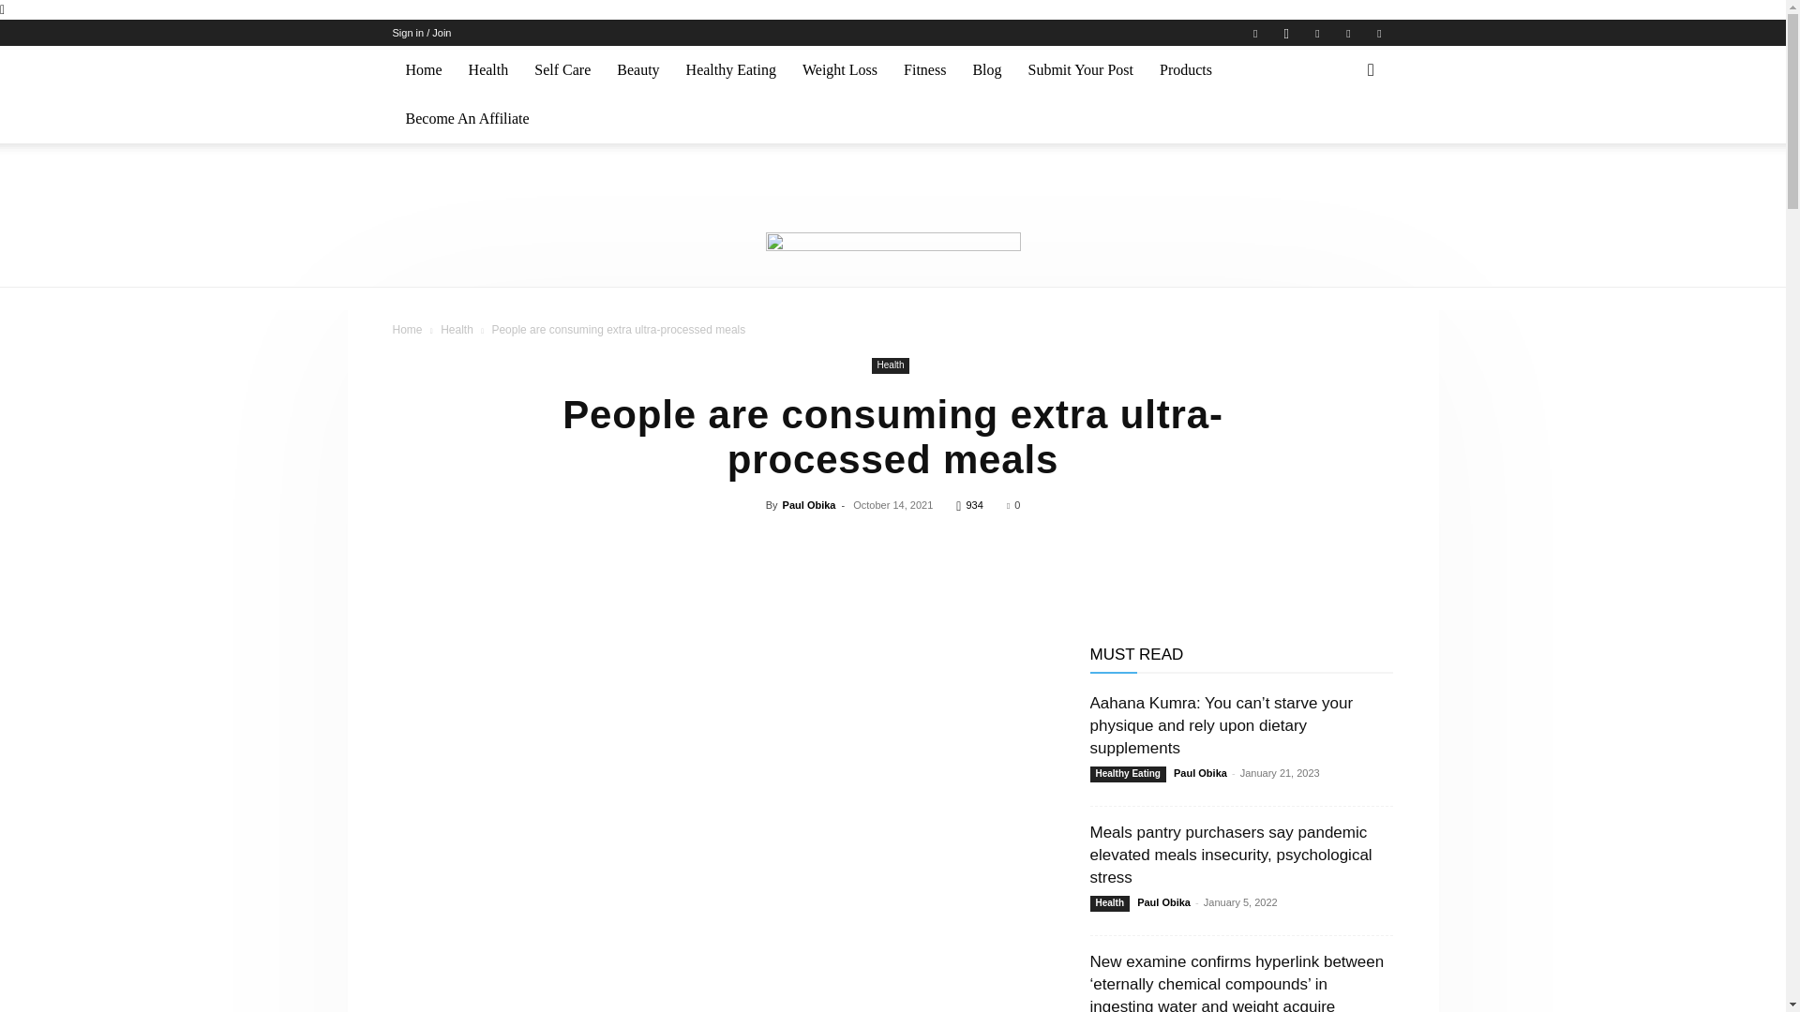 Image resolution: width=1800 pixels, height=1012 pixels. I want to click on Weight Loss, so click(840, 69).